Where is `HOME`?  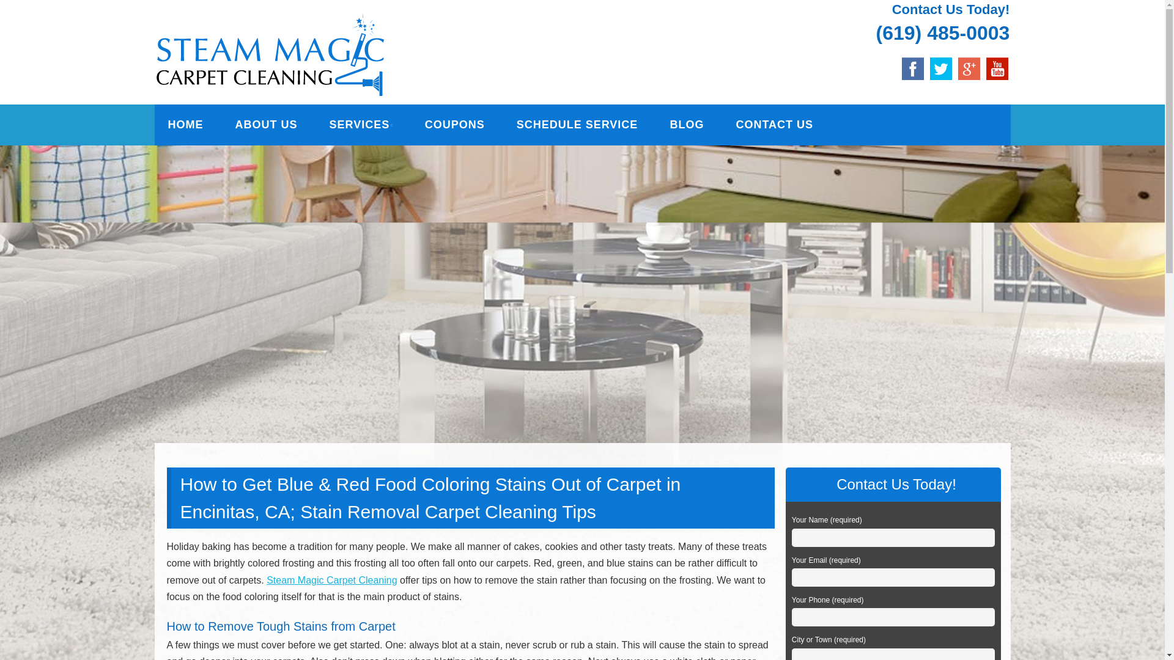 HOME is located at coordinates (185, 125).